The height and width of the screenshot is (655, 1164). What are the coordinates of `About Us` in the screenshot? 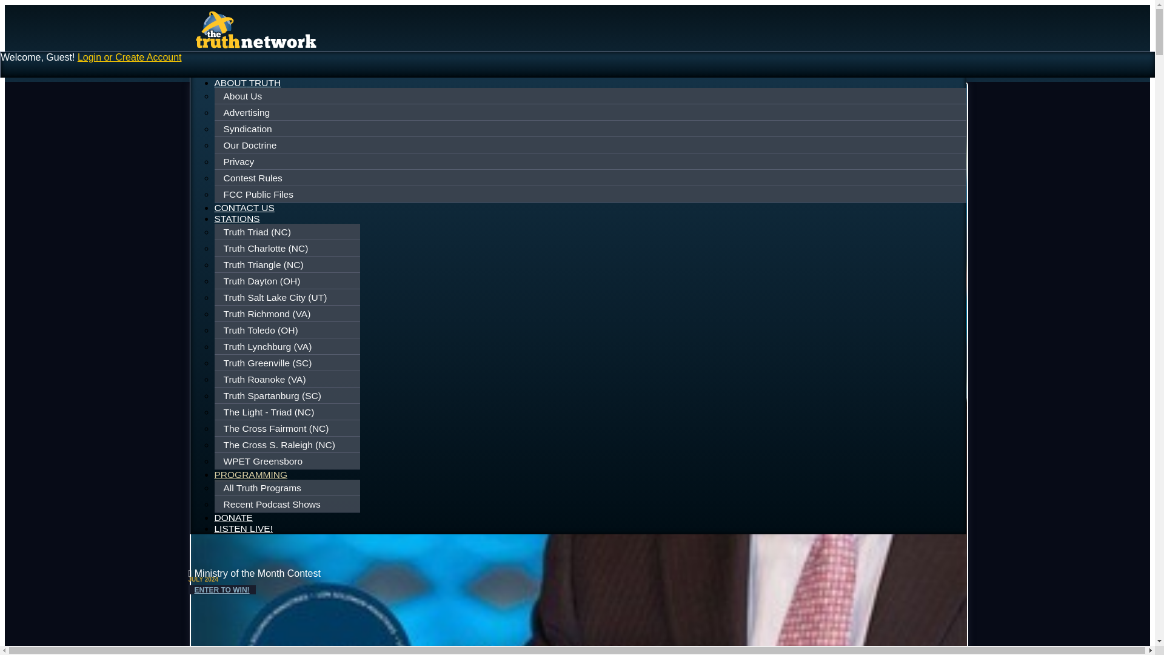 It's located at (591, 96).